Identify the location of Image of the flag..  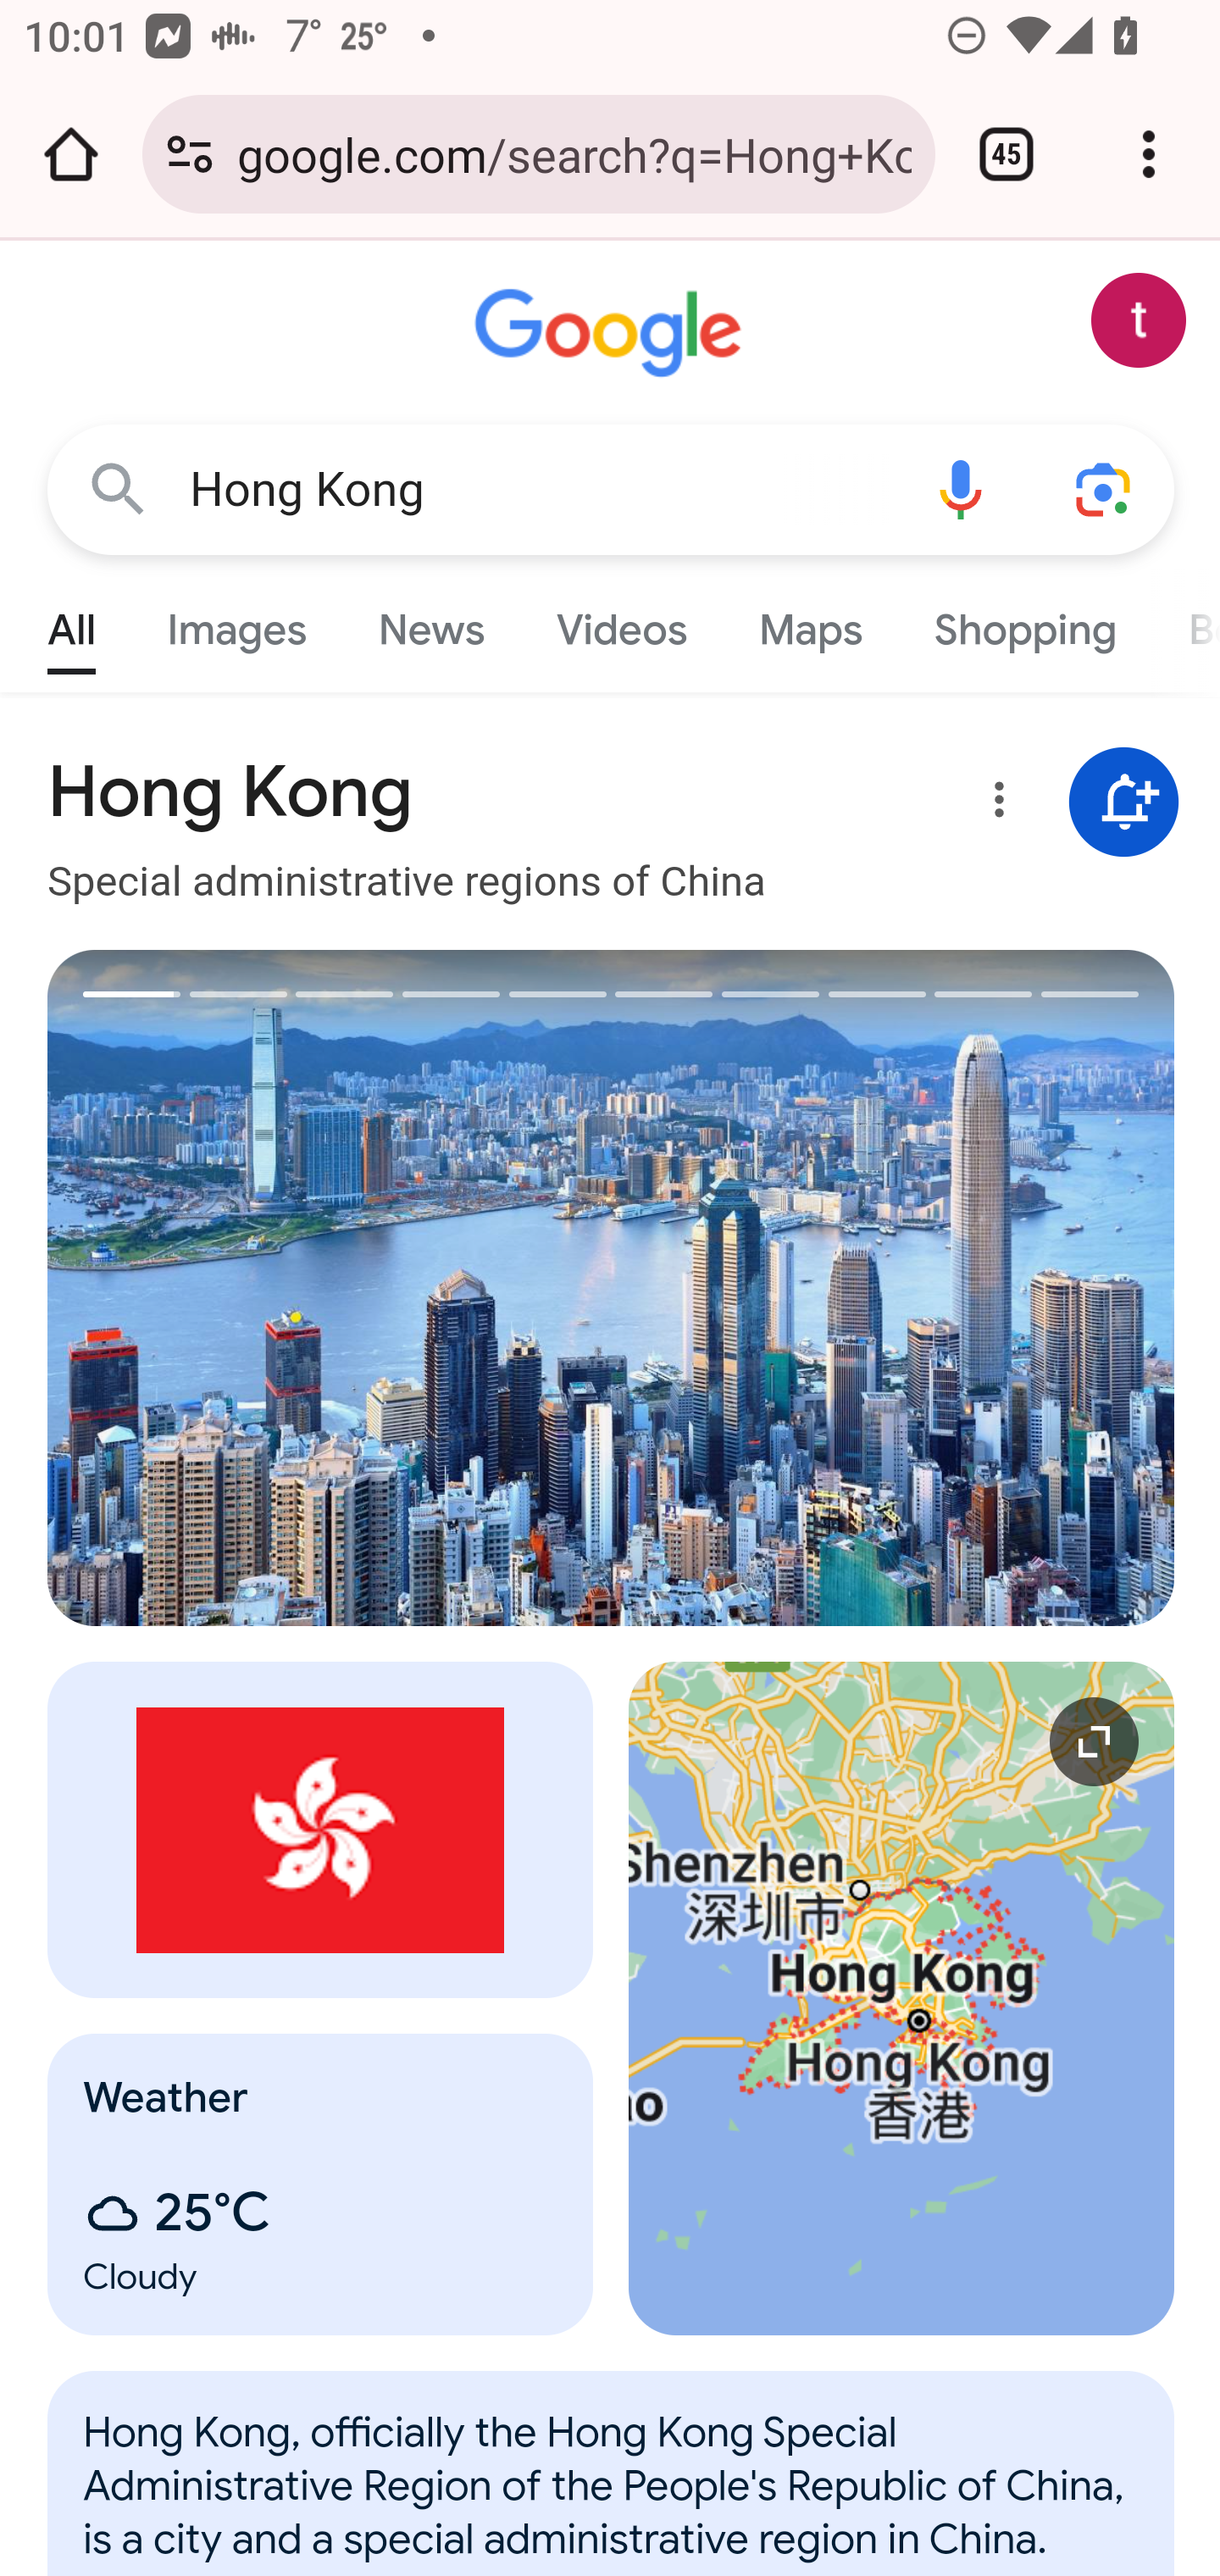
(321, 1829).